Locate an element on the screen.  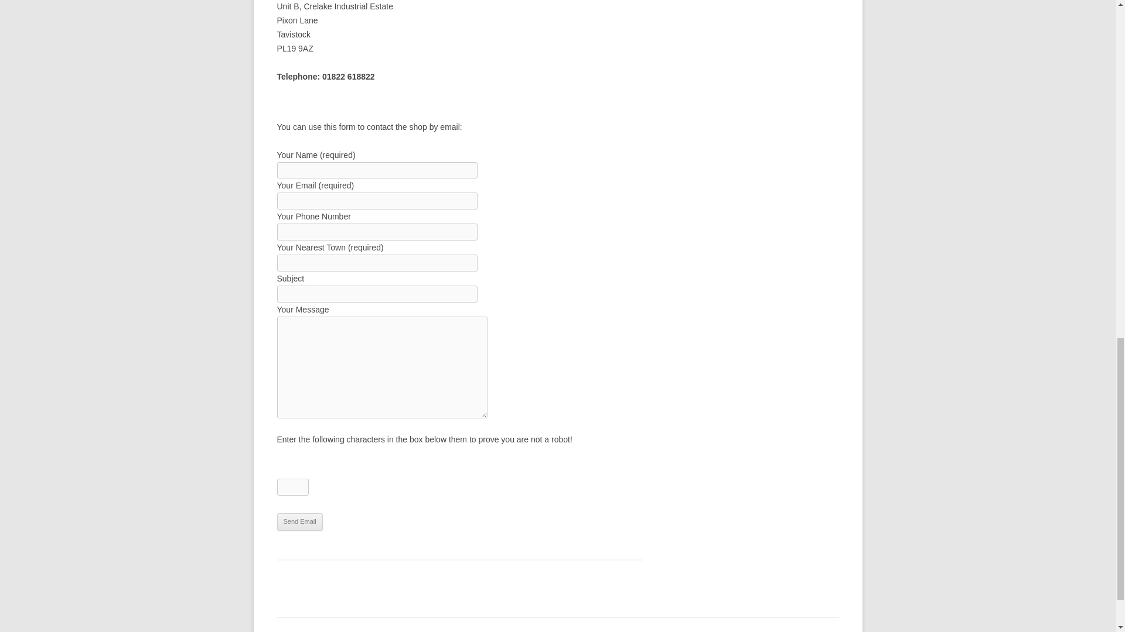
Send Email is located at coordinates (299, 522).